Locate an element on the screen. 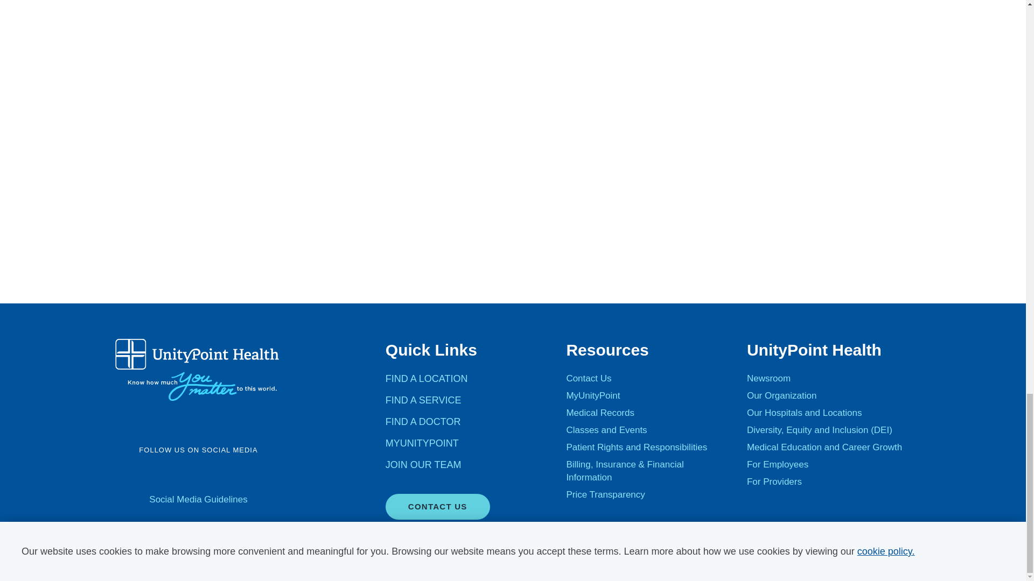  Linkedin is located at coordinates (240, 474).